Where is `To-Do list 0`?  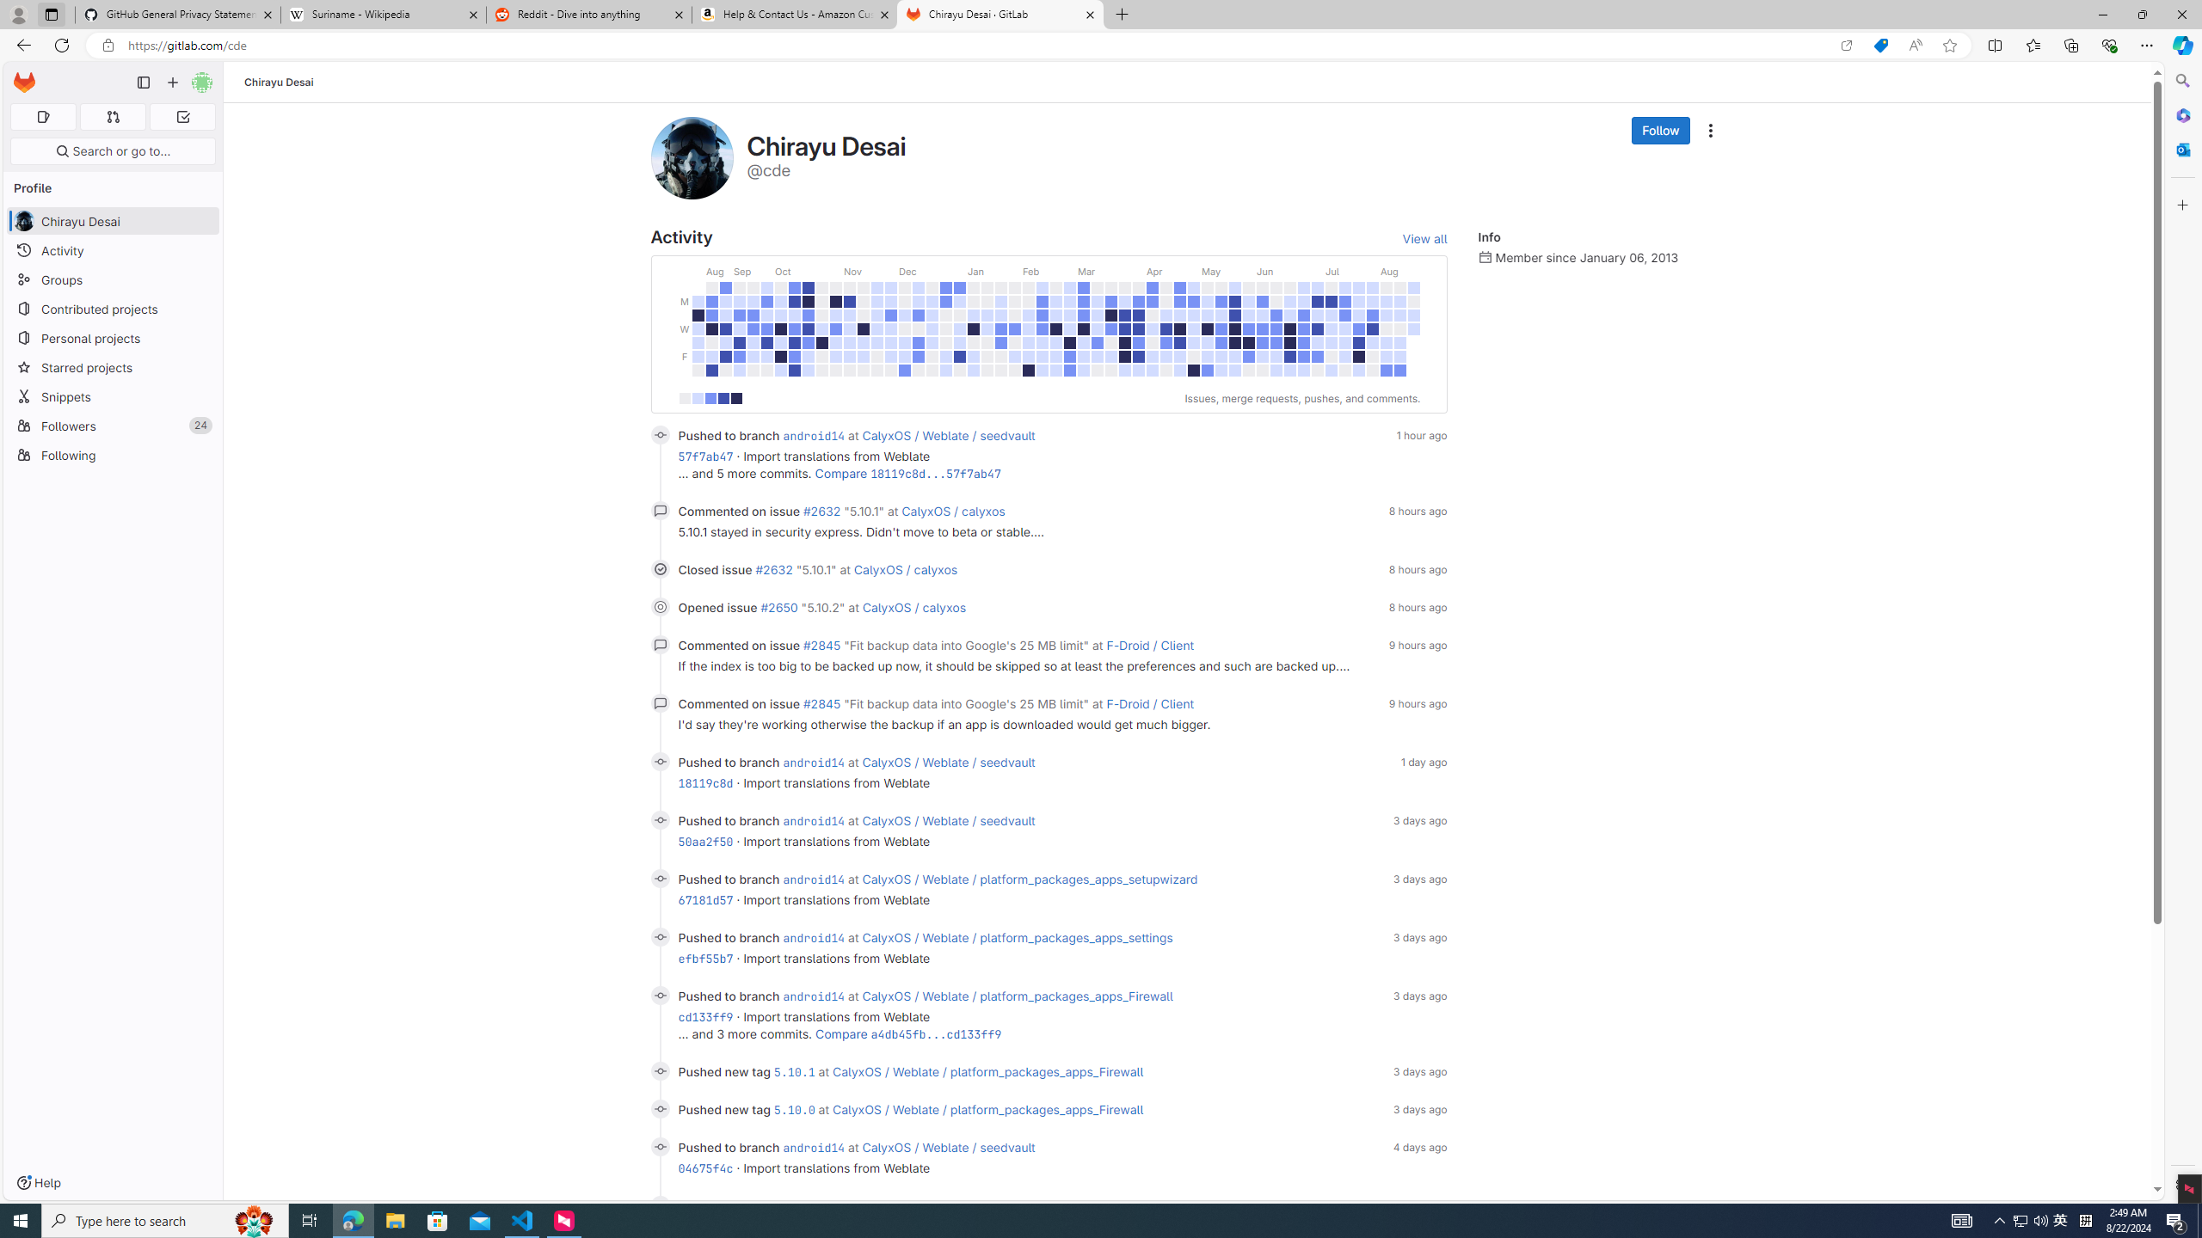 To-Do list 0 is located at coordinates (182, 117).